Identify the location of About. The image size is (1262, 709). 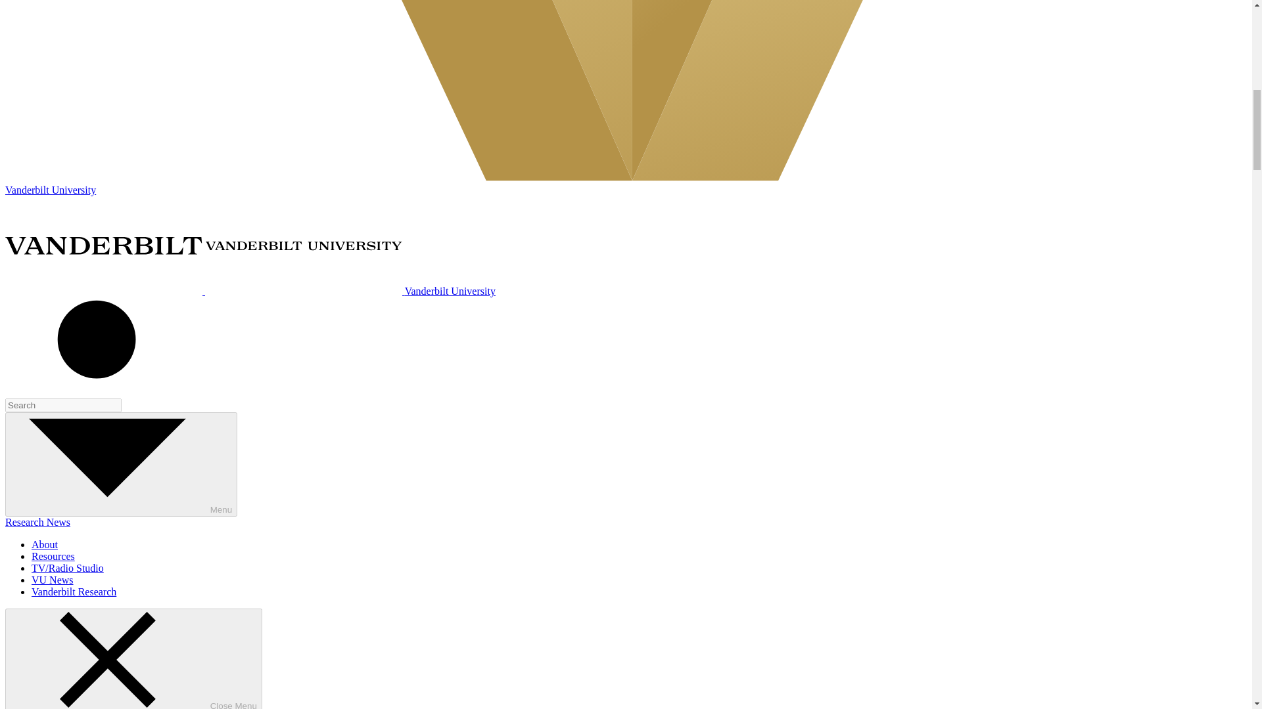
(45, 544).